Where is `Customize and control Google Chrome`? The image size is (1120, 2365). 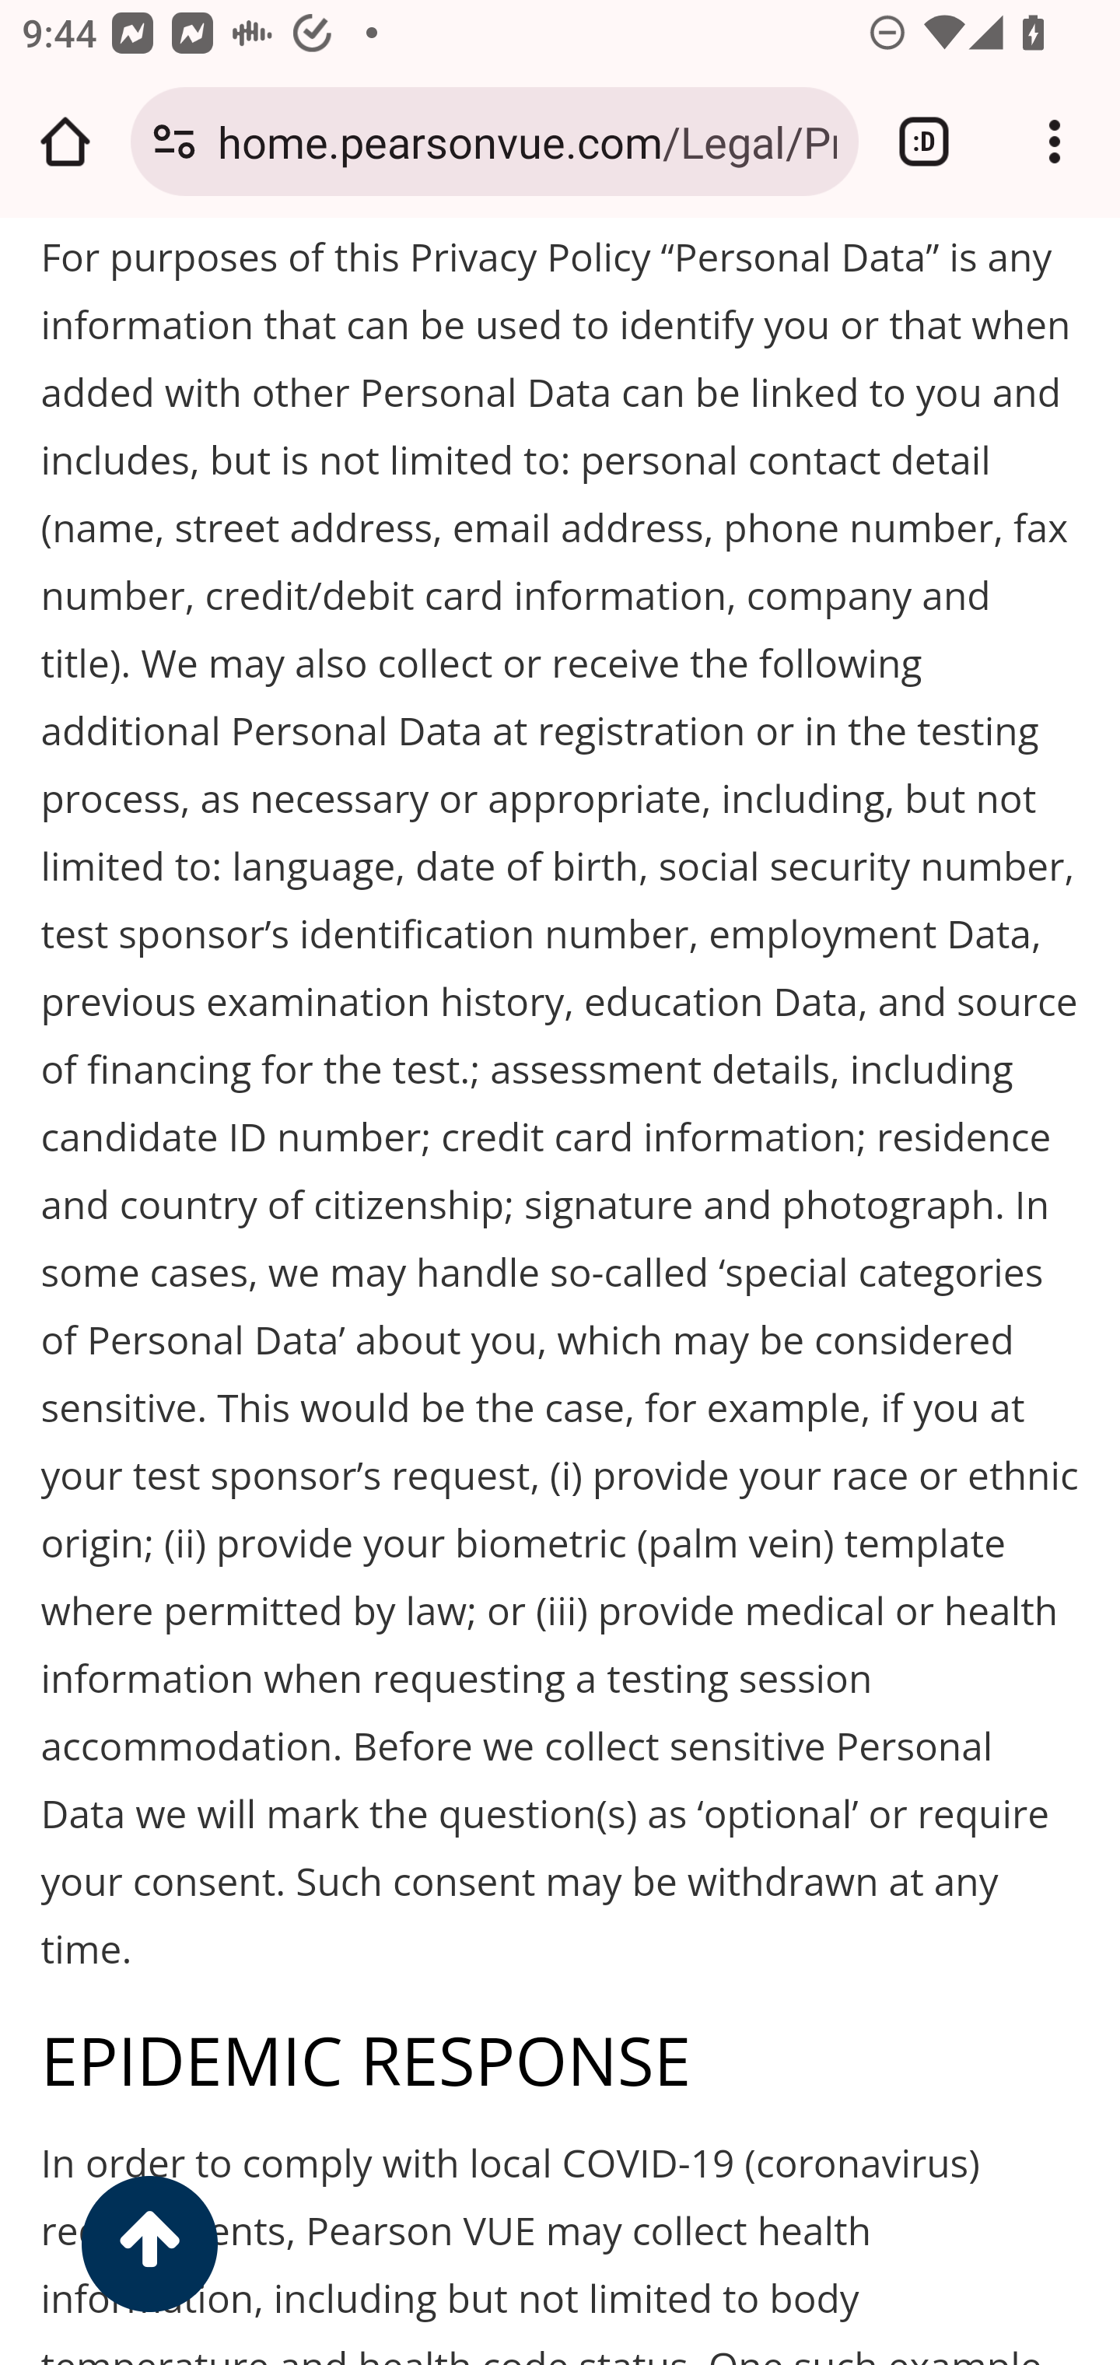
Customize and control Google Chrome is located at coordinates (1055, 142).